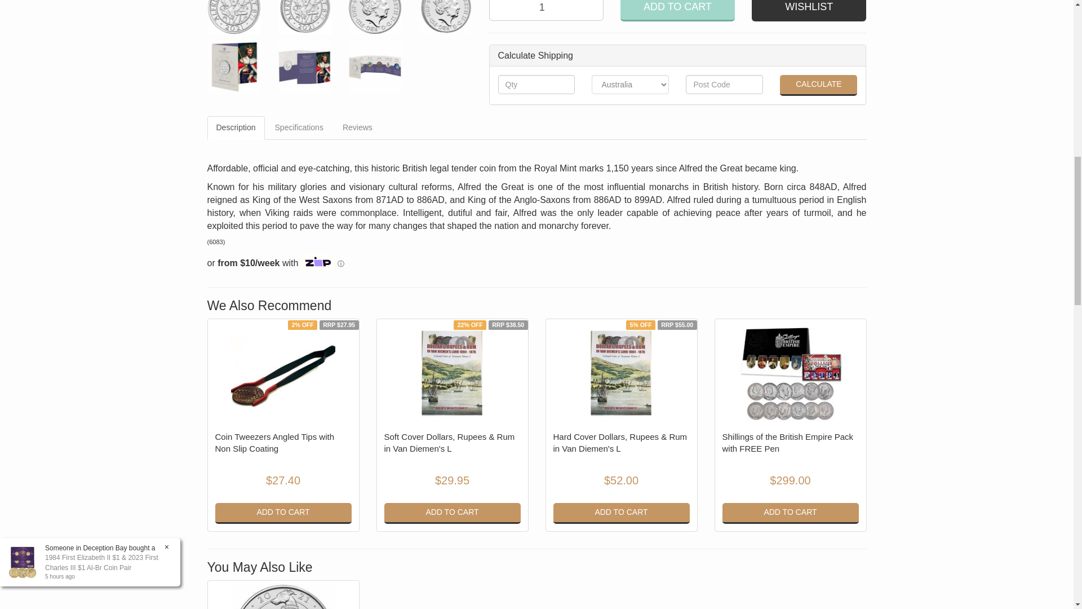  What do you see at coordinates (809, 10) in the screenshot?
I see `Add To Wishlist` at bounding box center [809, 10].